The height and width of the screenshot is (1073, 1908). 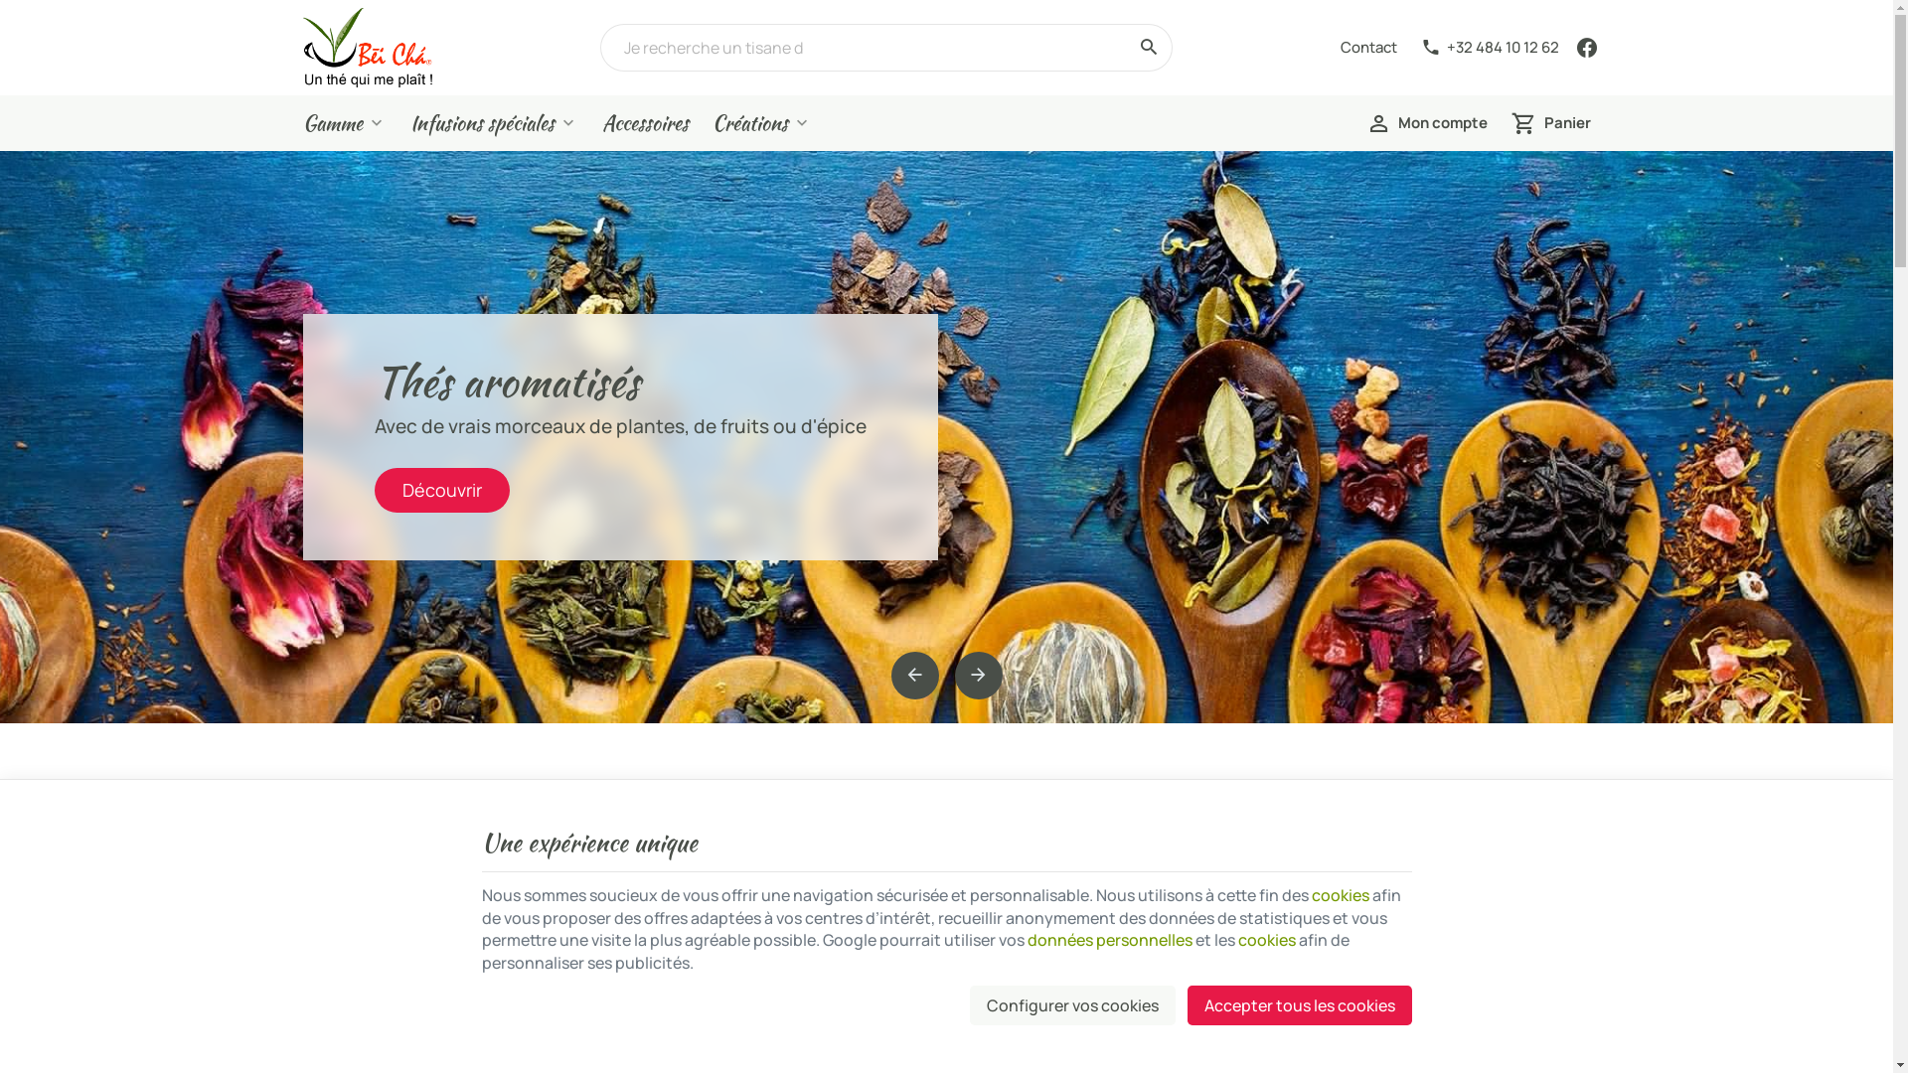 I want to click on cookies, so click(x=1341, y=895).